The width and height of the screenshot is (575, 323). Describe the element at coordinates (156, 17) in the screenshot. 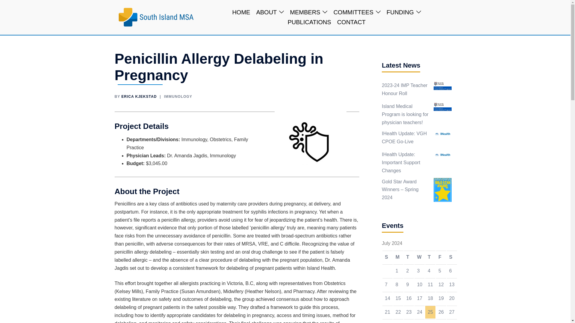

I see `South Island Medical Staff Association` at that location.